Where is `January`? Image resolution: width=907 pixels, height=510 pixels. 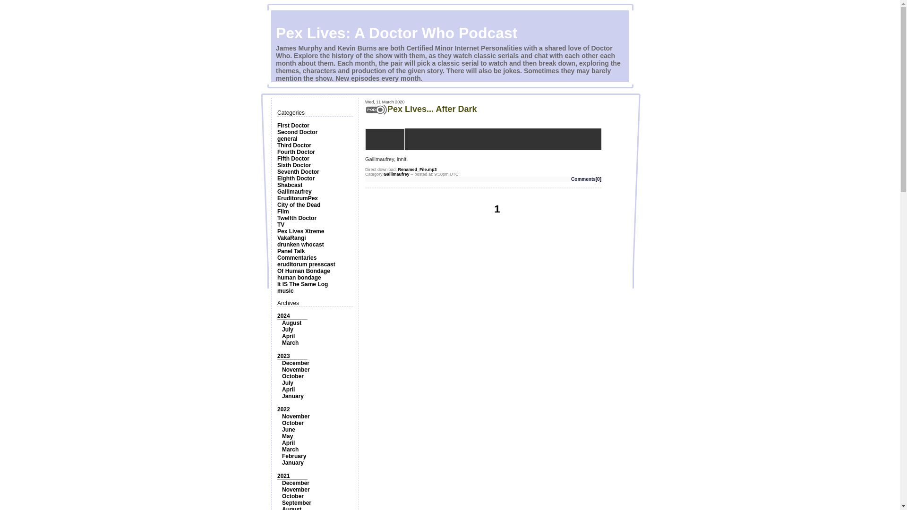
January is located at coordinates (293, 396).